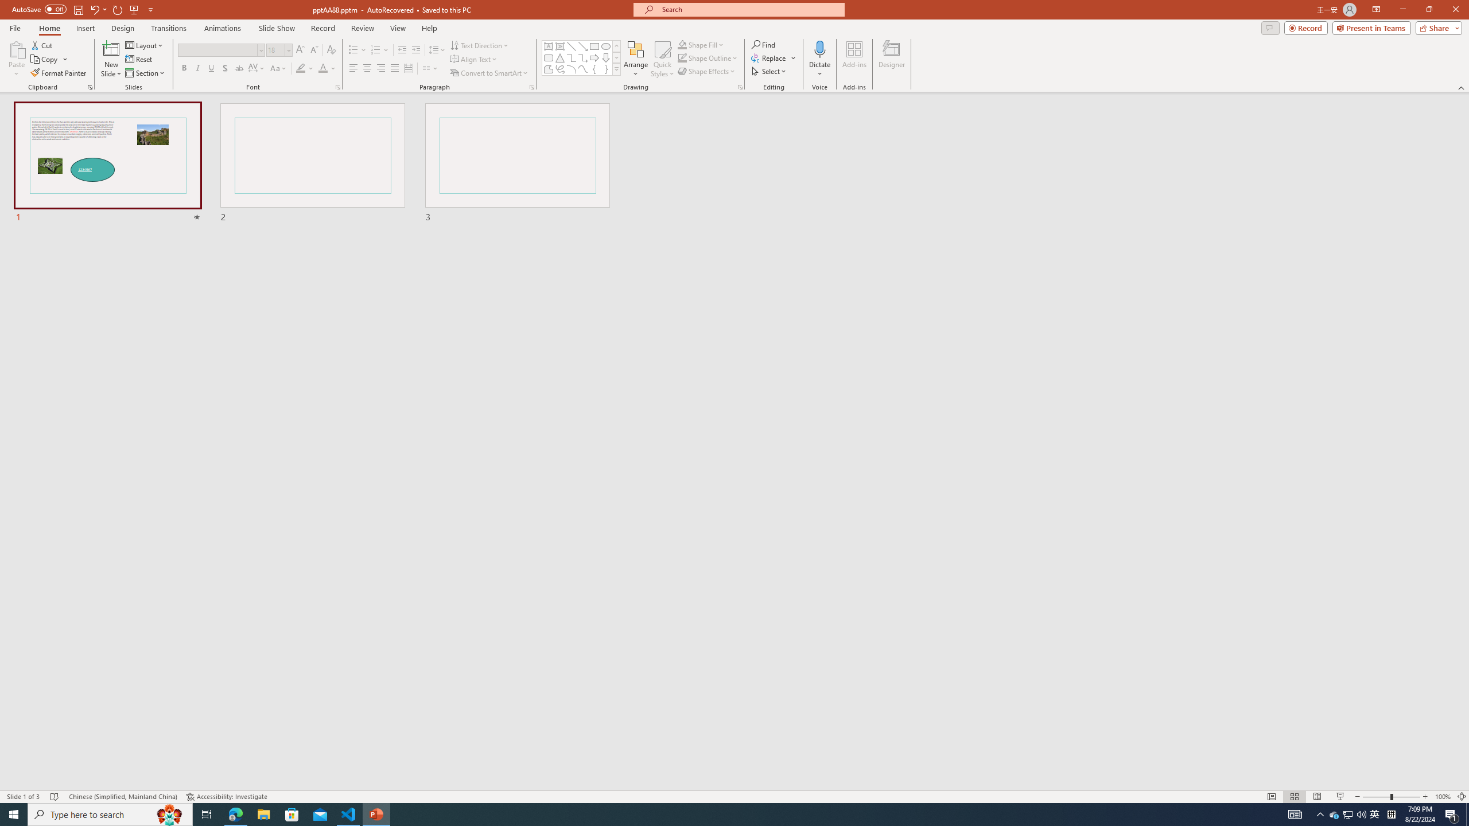 This screenshot has height=826, width=1469. I want to click on Design, so click(123, 28).